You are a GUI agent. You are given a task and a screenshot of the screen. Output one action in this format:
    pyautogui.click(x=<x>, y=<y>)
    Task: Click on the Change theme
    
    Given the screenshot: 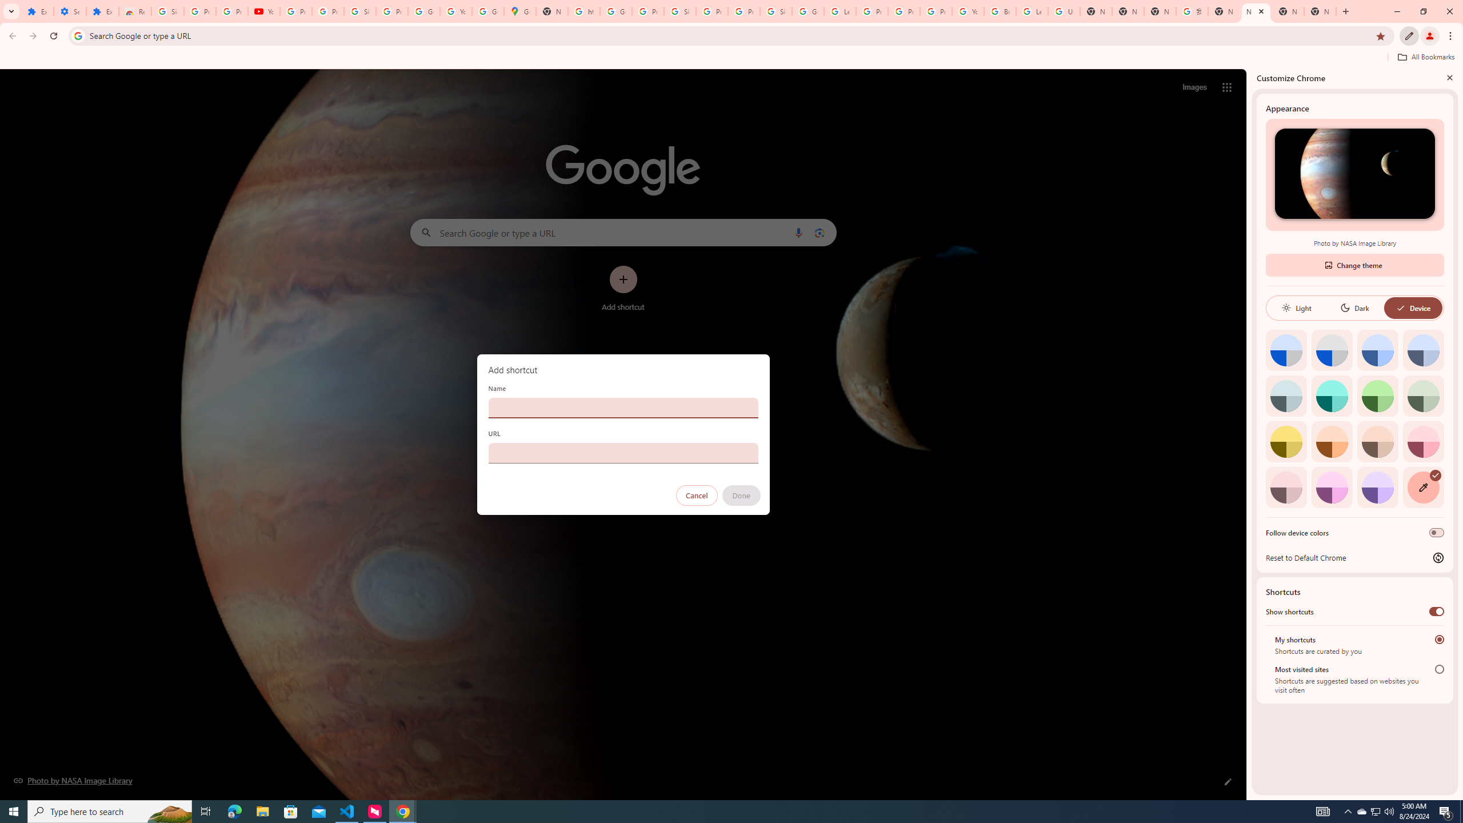 What is the action you would take?
    pyautogui.click(x=1354, y=265)
    